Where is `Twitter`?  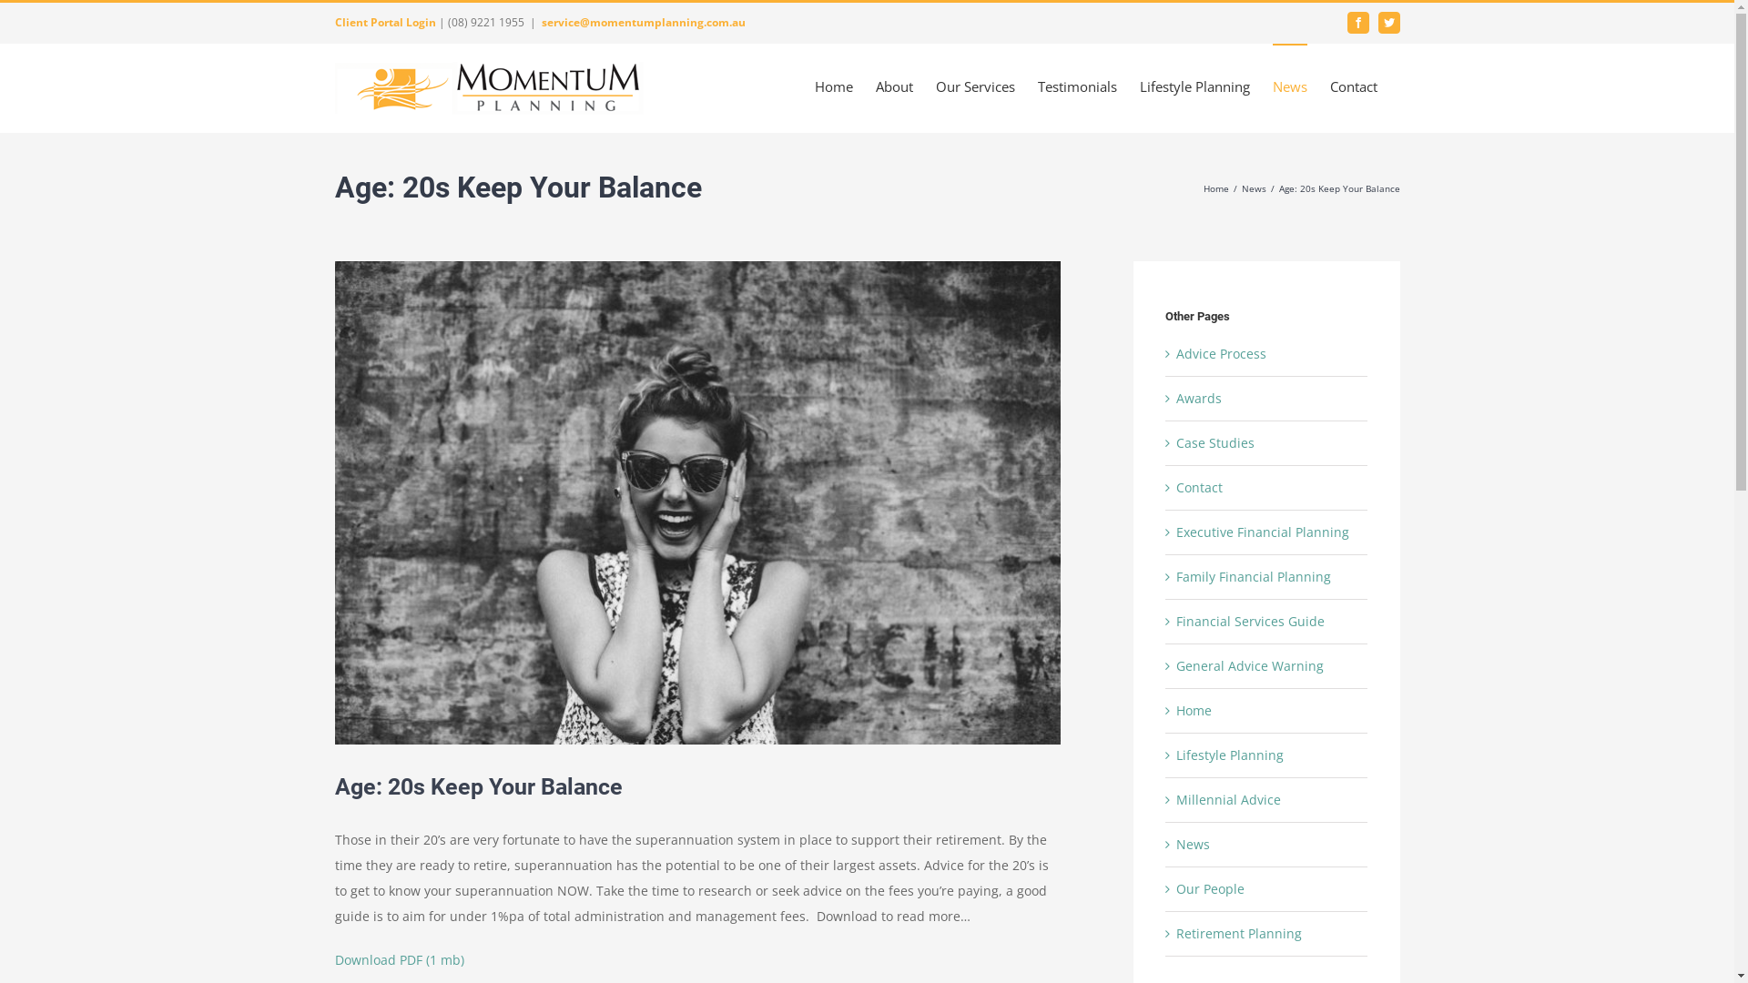
Twitter is located at coordinates (1389, 23).